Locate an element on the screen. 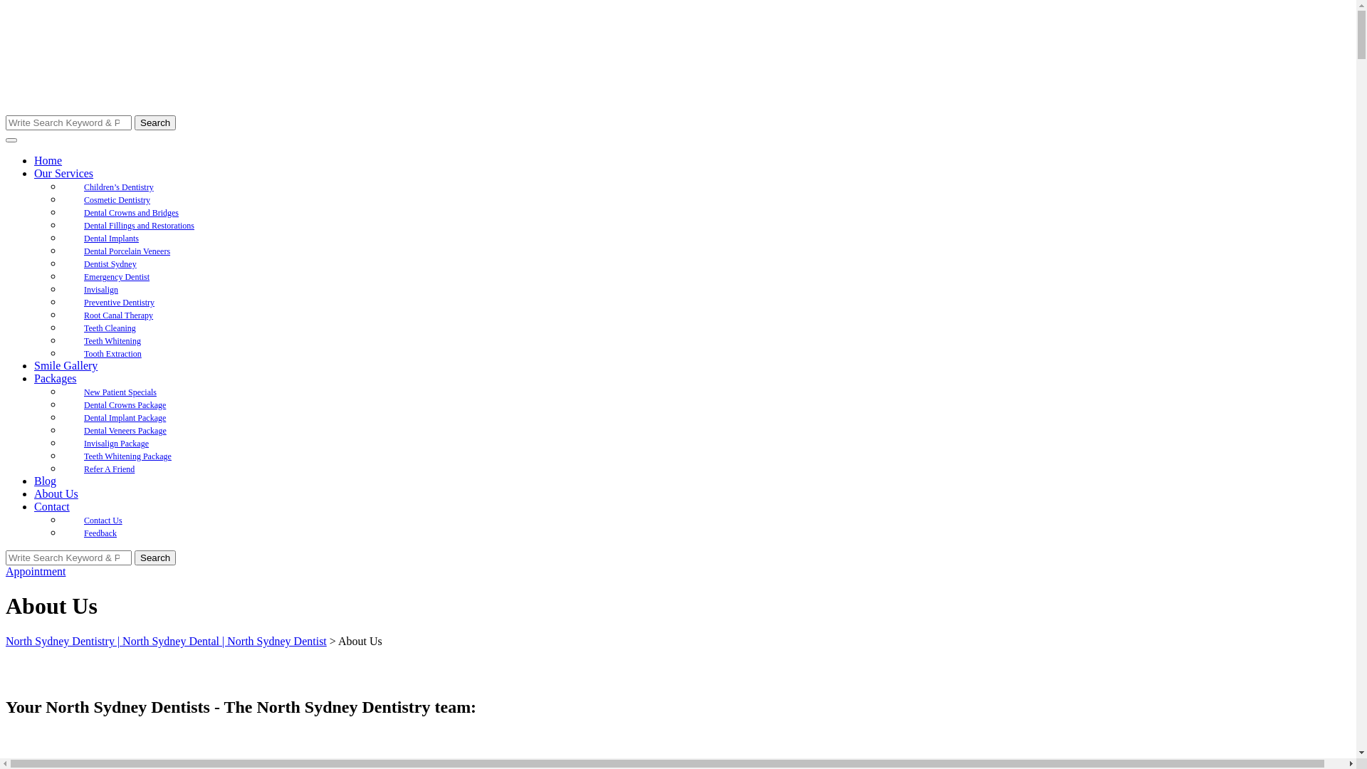 The image size is (1367, 769). Tooth Extraction is located at coordinates (112, 354).